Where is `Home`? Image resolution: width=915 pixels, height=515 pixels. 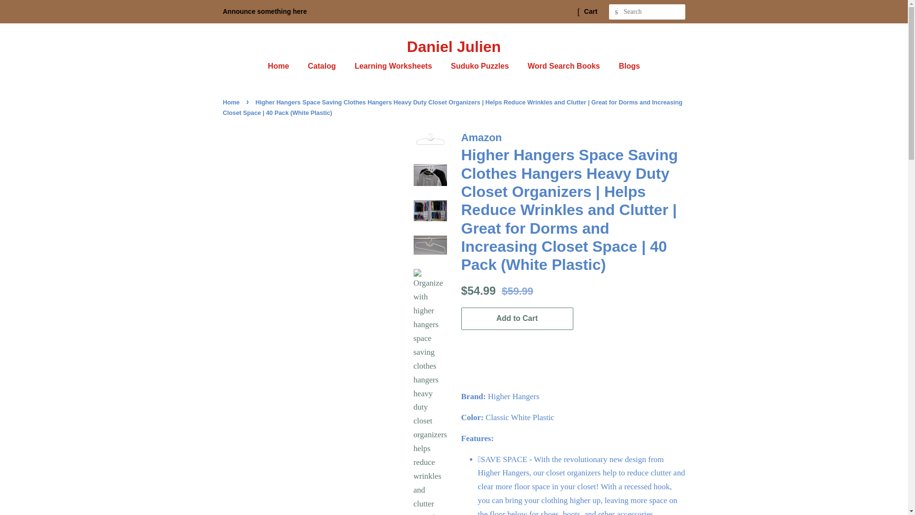 Home is located at coordinates (283, 66).